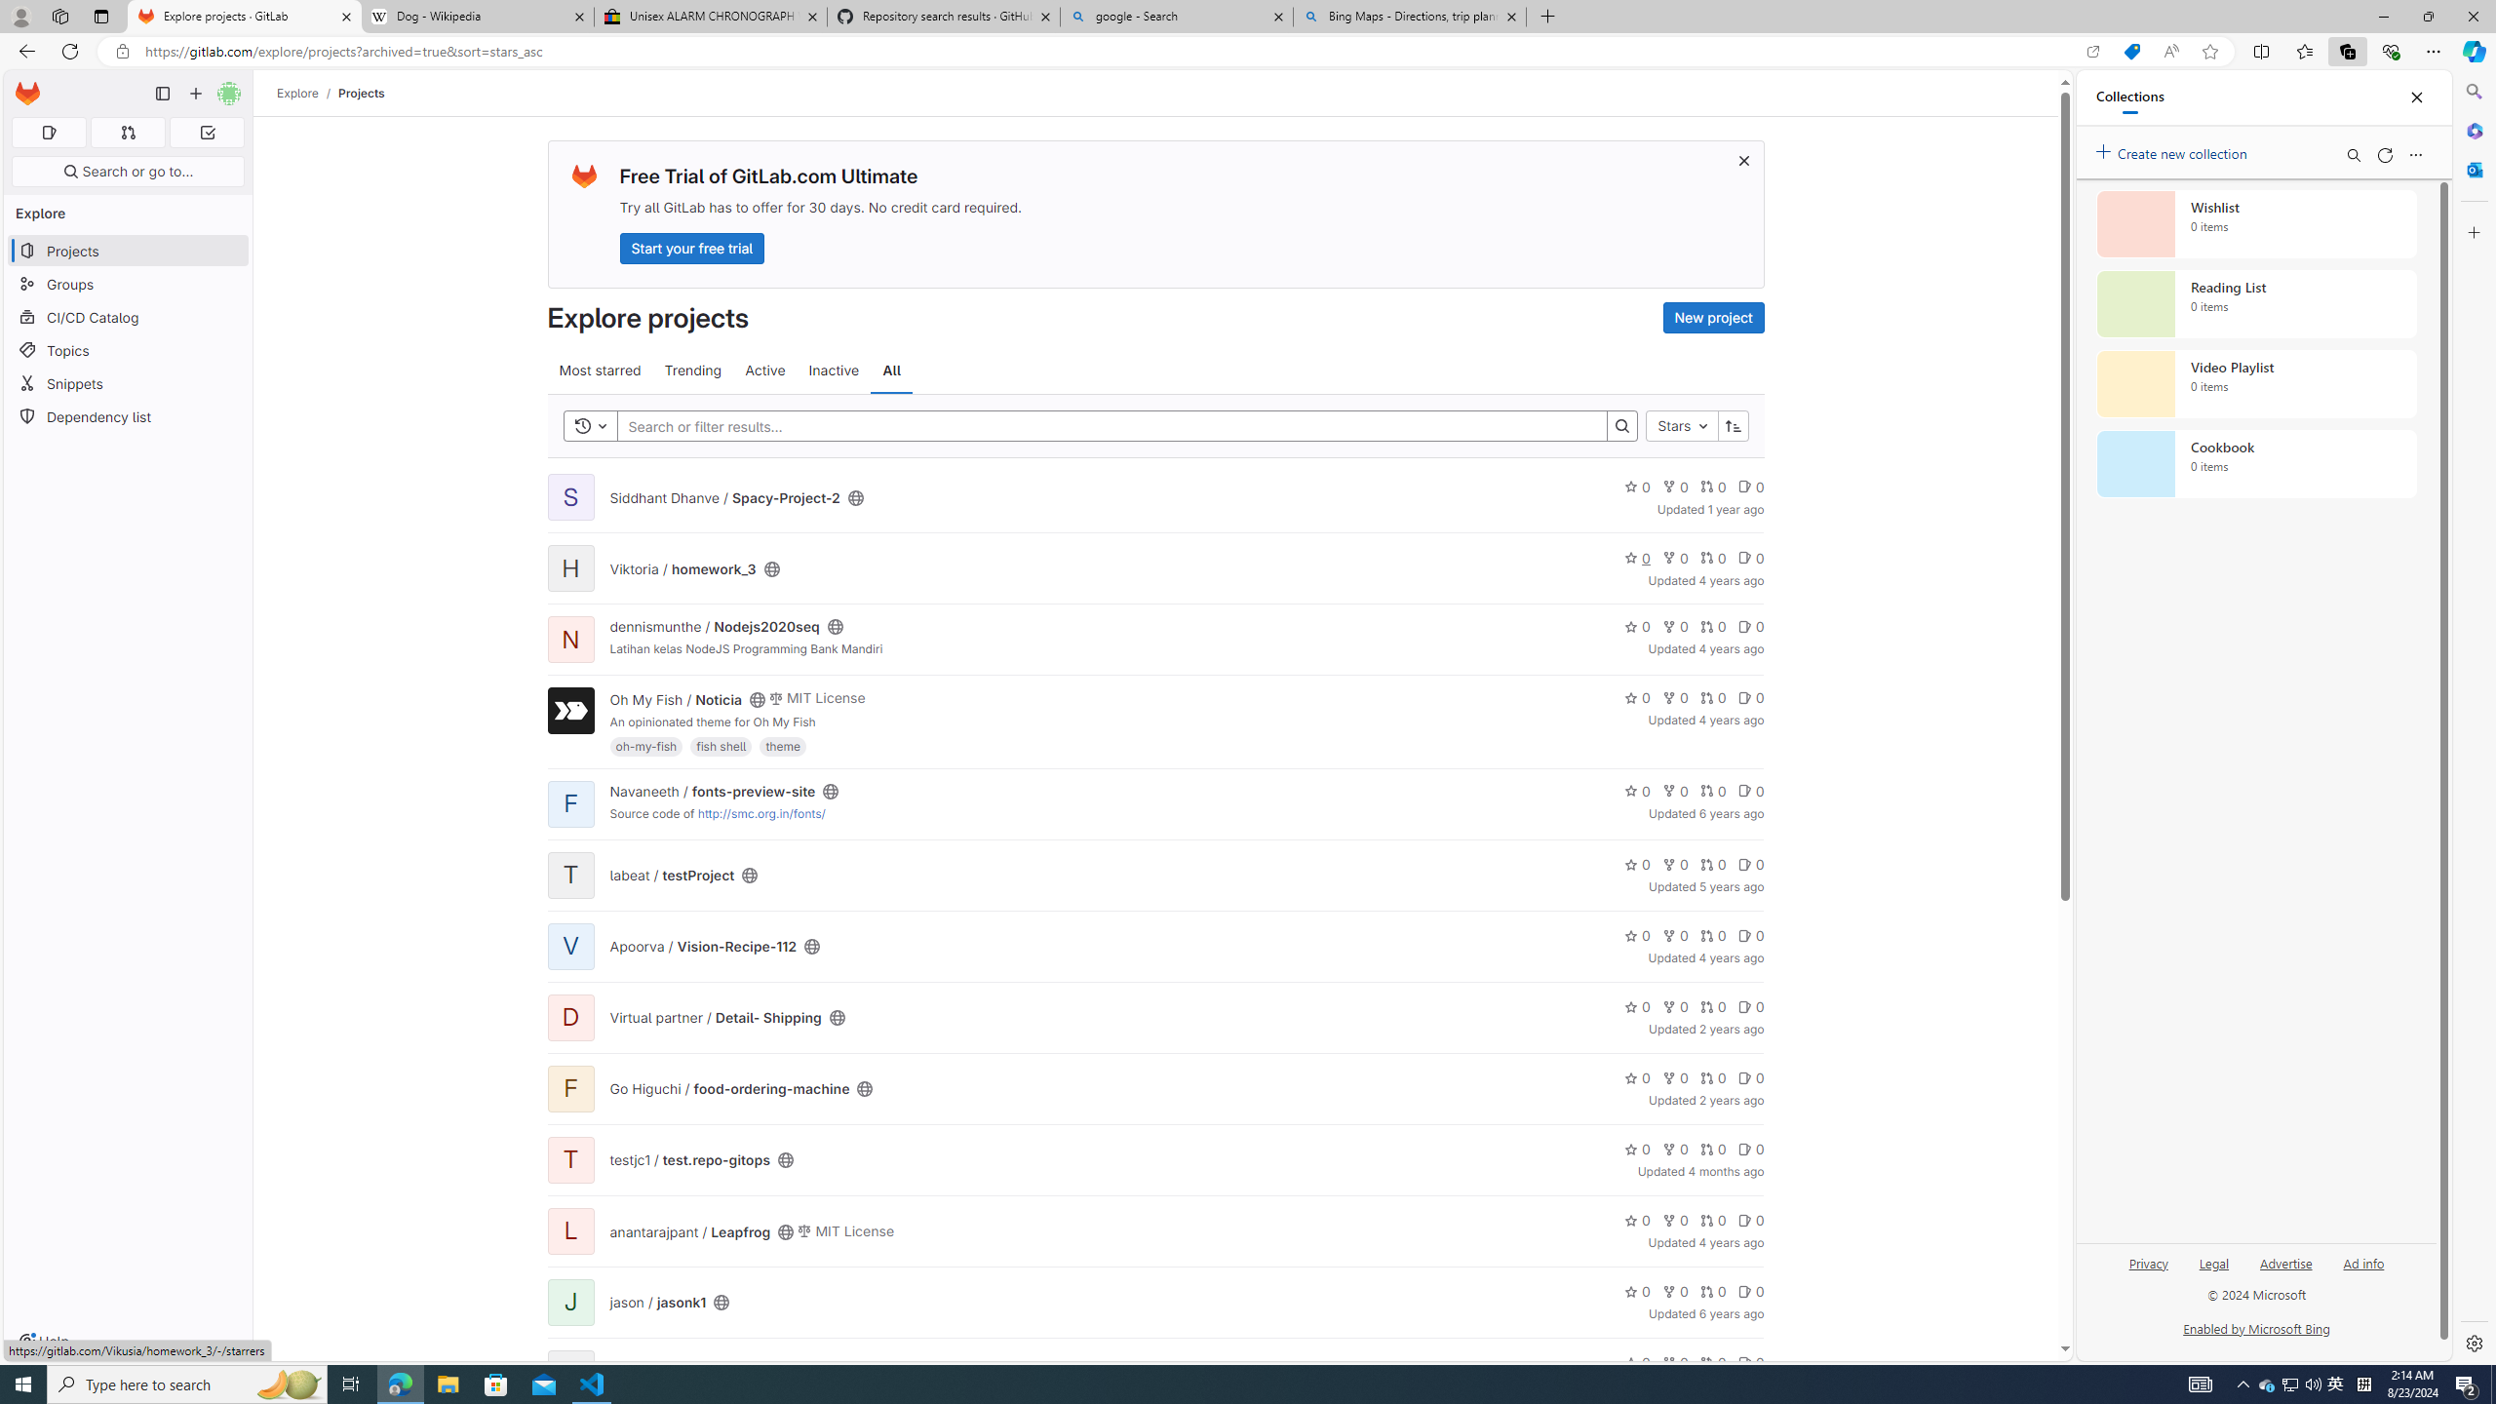 This screenshot has height=1404, width=2496. Describe the element at coordinates (1682, 425) in the screenshot. I see `Stars` at that location.